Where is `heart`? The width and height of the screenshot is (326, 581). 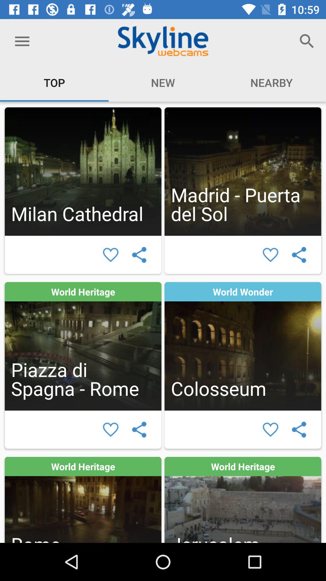
heart is located at coordinates (270, 430).